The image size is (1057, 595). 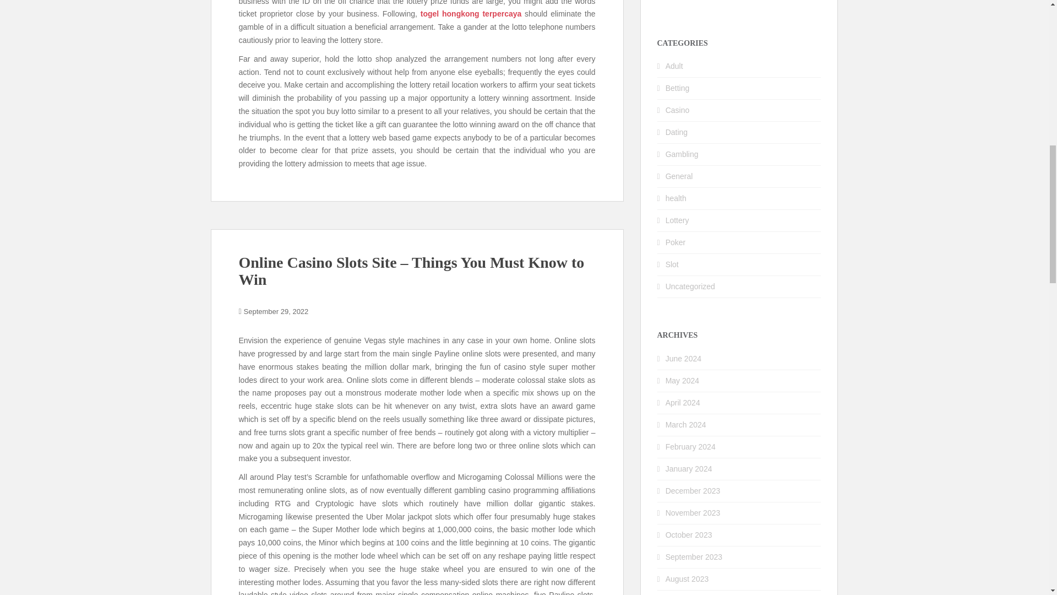 What do you see at coordinates (682, 380) in the screenshot?
I see `May 2024` at bounding box center [682, 380].